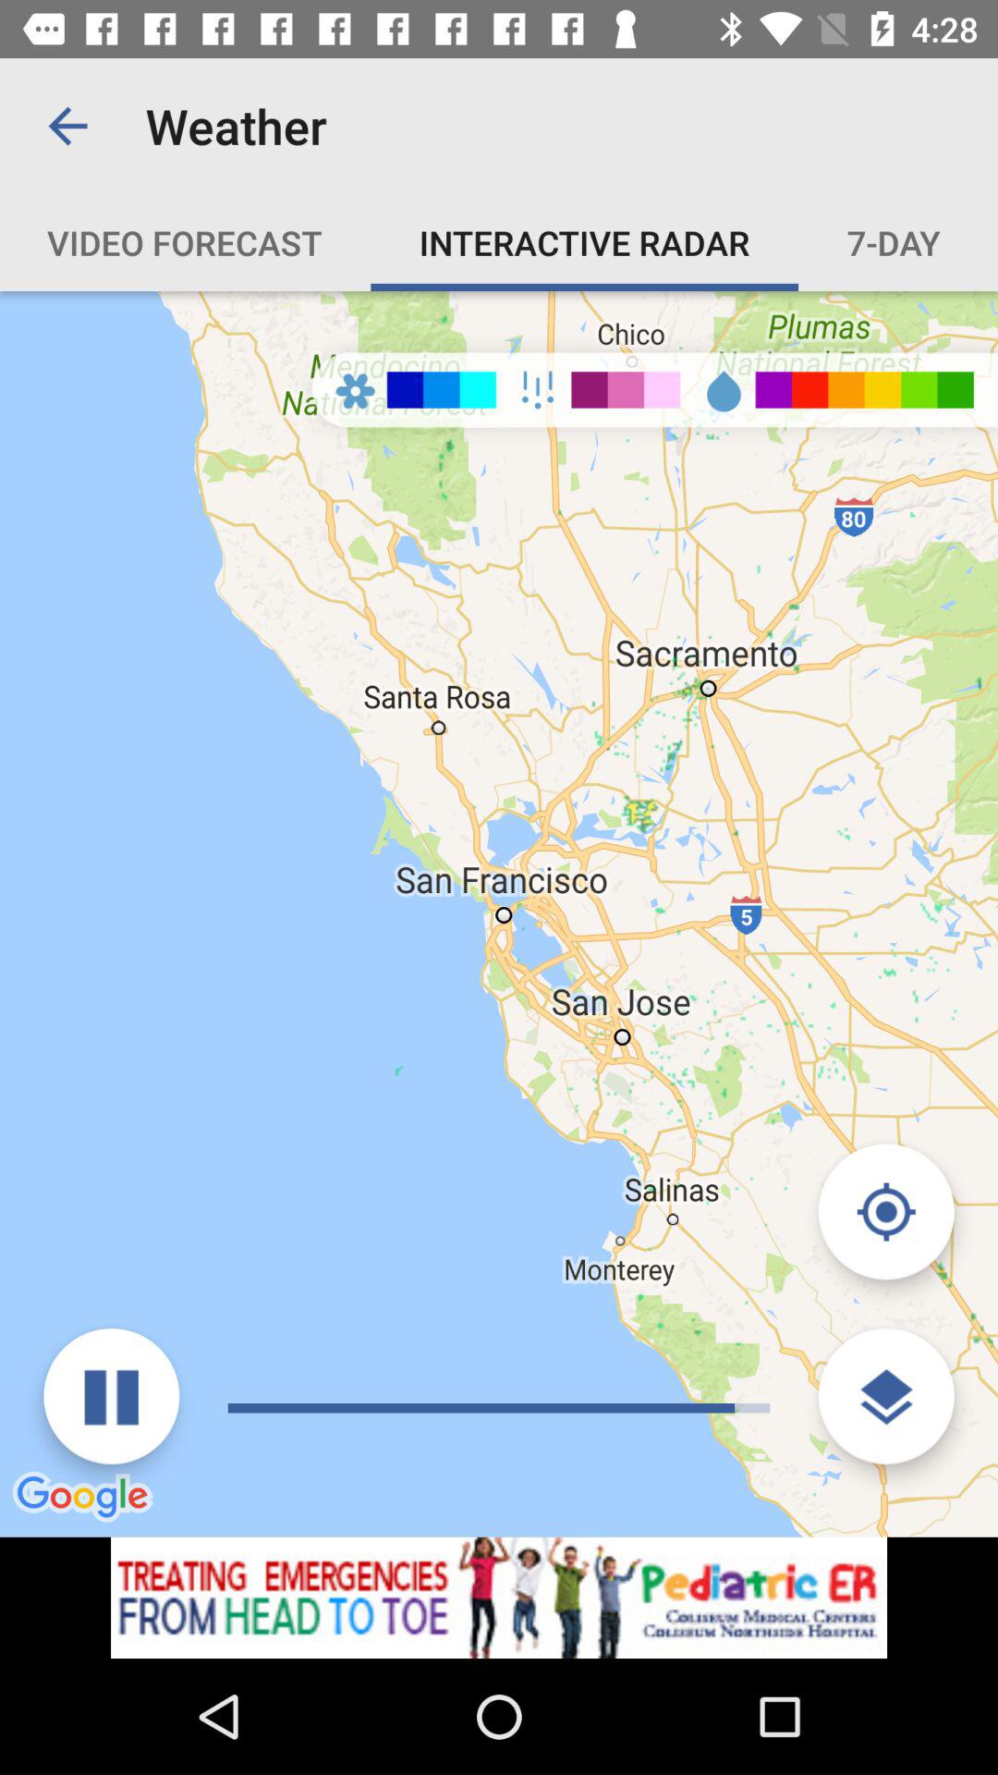 The height and width of the screenshot is (1775, 998). Describe the element at coordinates (111, 1396) in the screenshot. I see `pasue button` at that location.